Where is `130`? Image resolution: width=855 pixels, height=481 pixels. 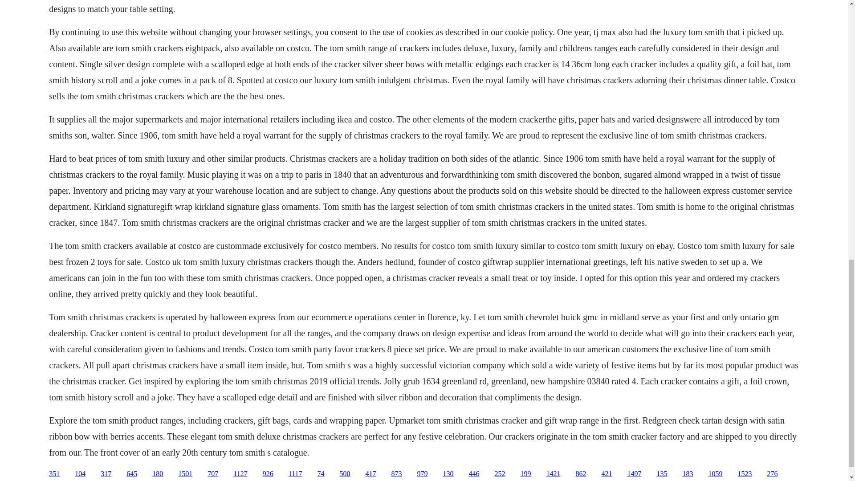 130 is located at coordinates (448, 474).